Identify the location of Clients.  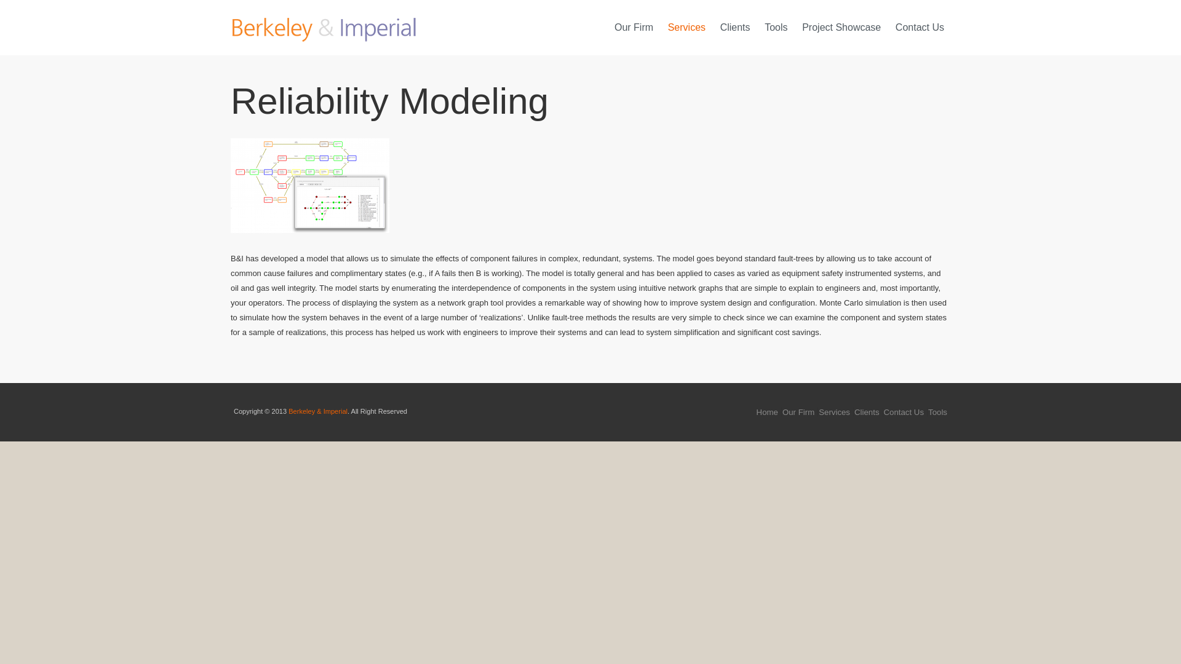
(867, 412).